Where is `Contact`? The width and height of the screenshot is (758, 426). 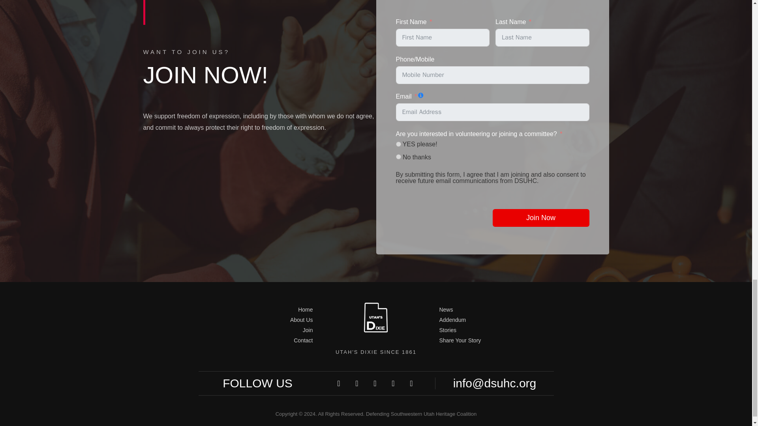
Contact is located at coordinates (257, 340).